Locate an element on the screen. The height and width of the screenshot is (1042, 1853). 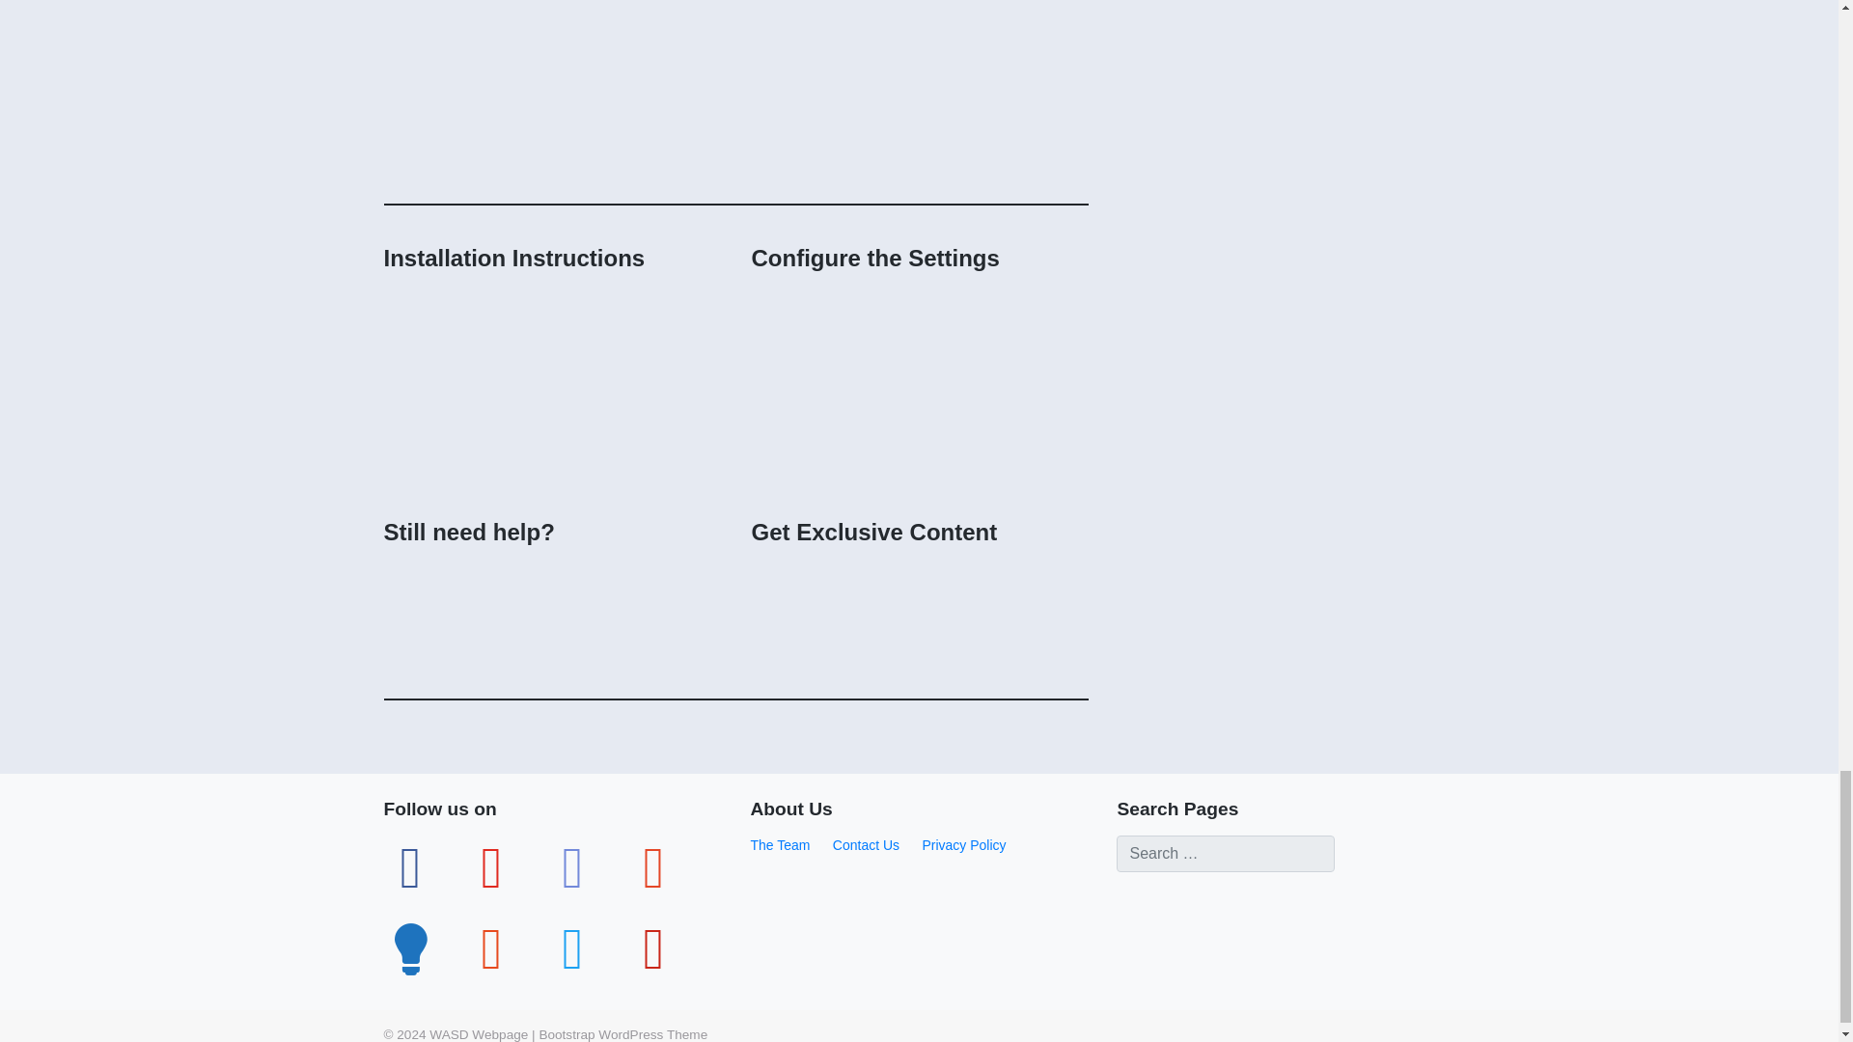
twitter is located at coordinates (573, 948).